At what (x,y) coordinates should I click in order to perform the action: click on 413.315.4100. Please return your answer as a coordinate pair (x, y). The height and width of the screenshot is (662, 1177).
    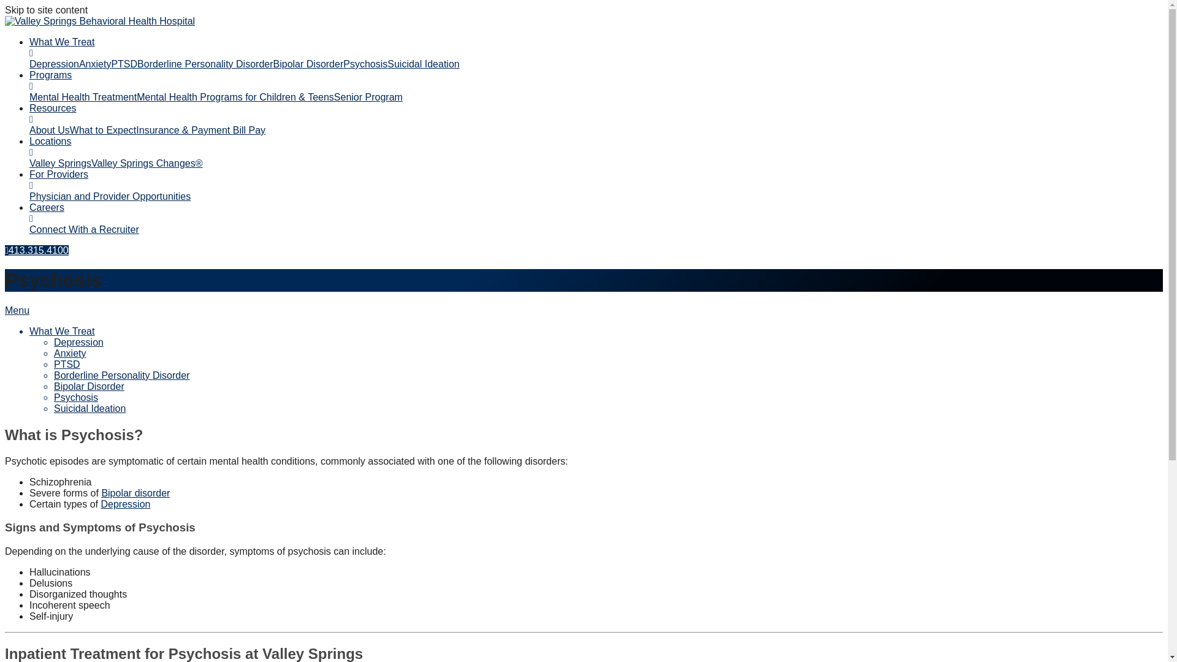
    Looking at the image, I should click on (36, 250).